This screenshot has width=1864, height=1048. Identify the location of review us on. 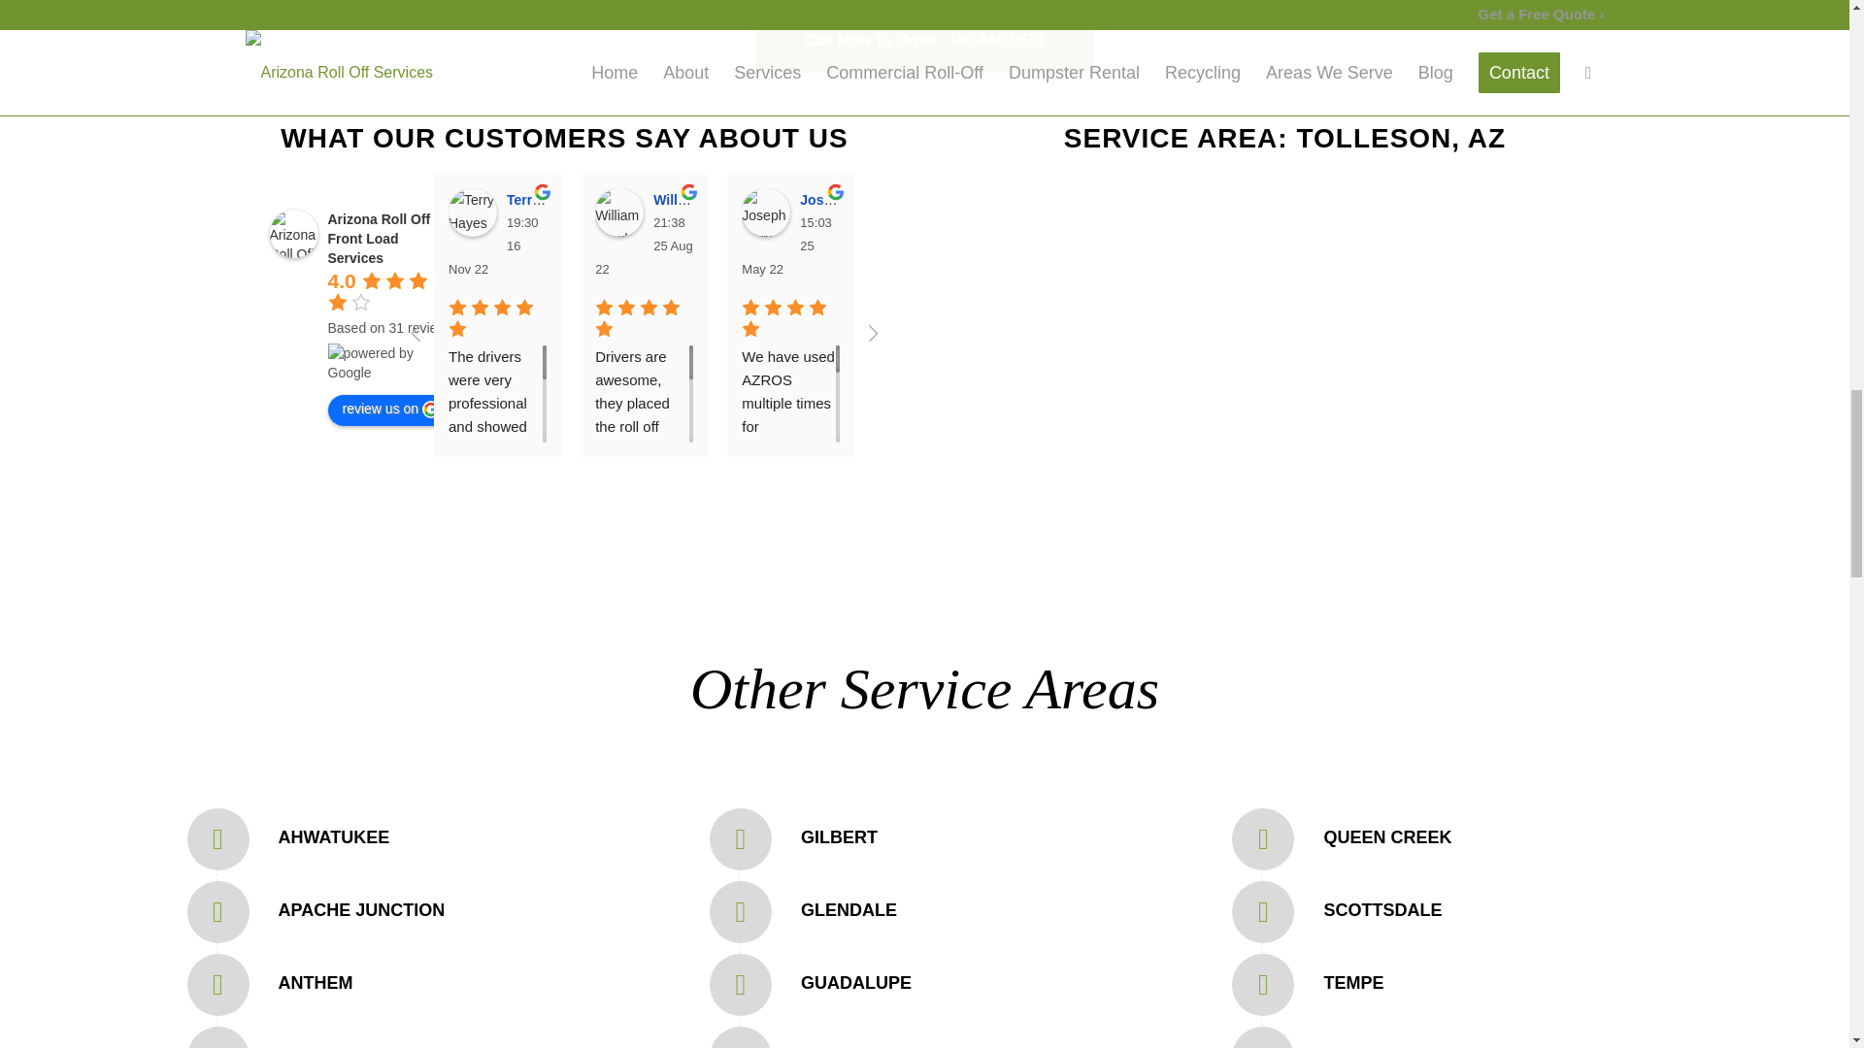
(390, 409).